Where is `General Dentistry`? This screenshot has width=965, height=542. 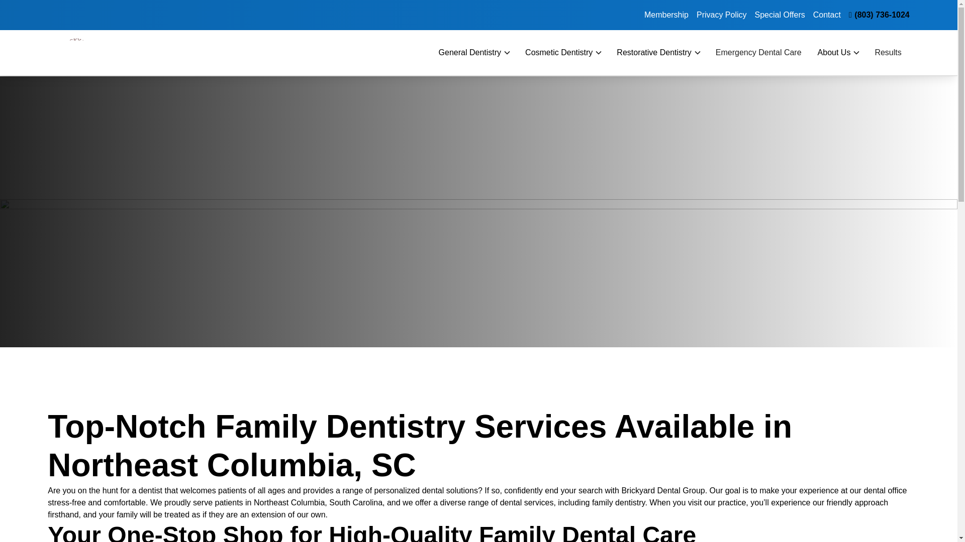
General Dentistry is located at coordinates (470, 52).